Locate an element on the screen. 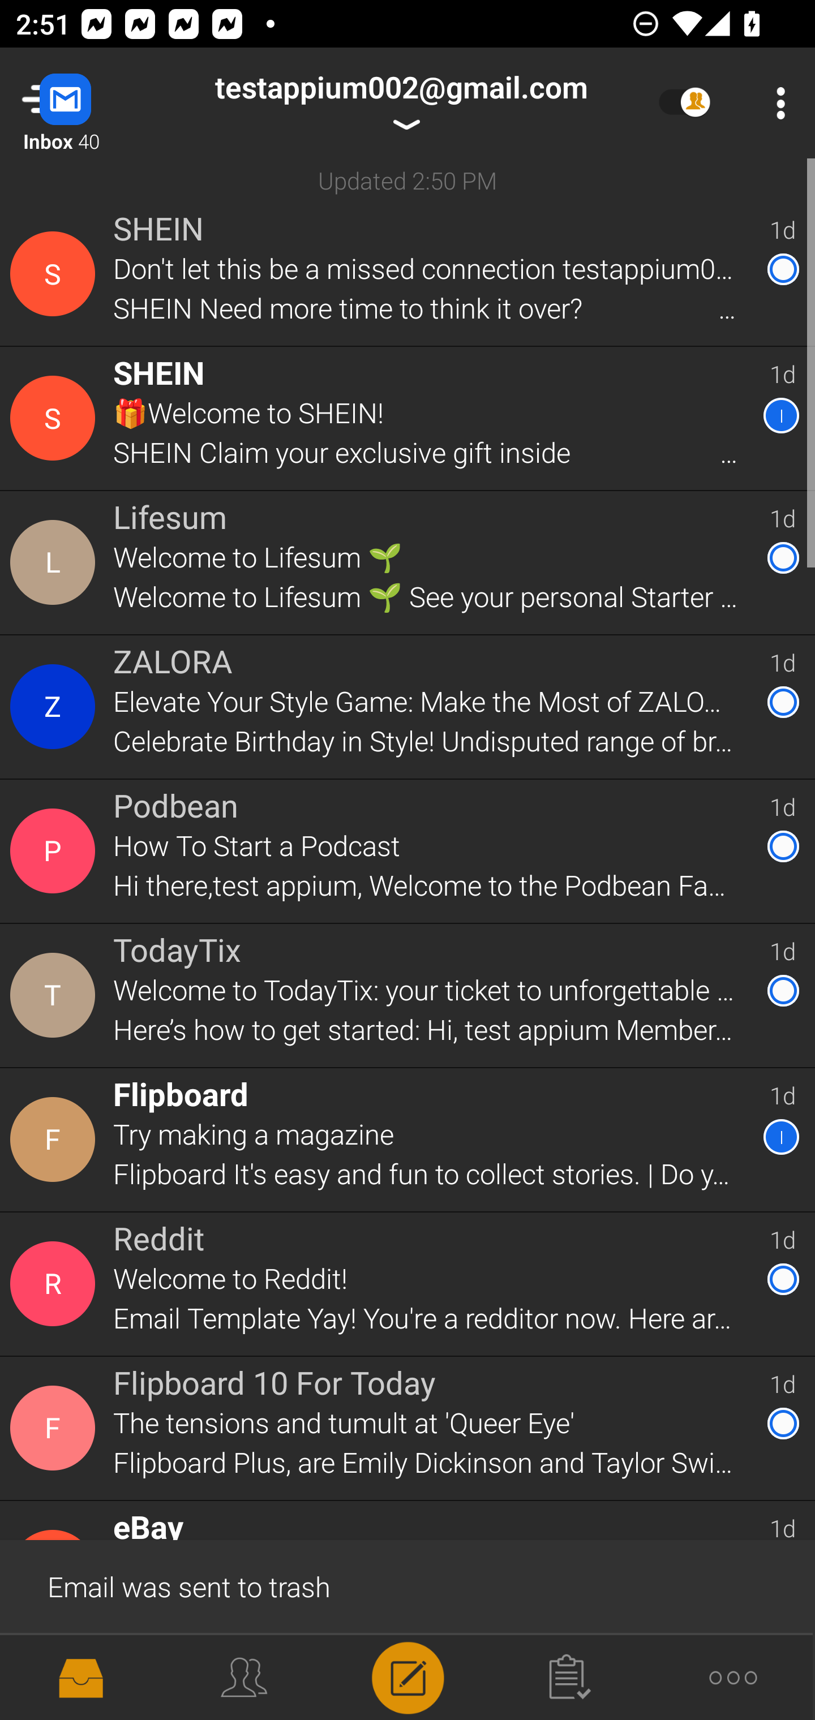 The image size is (815, 1720). Contact Details is located at coordinates (55, 563).